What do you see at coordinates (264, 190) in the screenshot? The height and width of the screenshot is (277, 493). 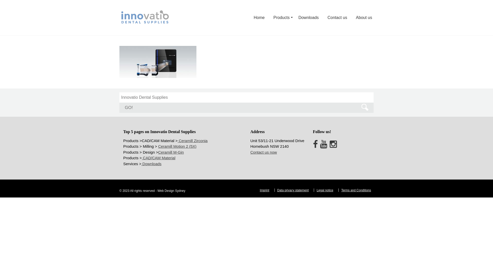 I see `Imprint` at bounding box center [264, 190].